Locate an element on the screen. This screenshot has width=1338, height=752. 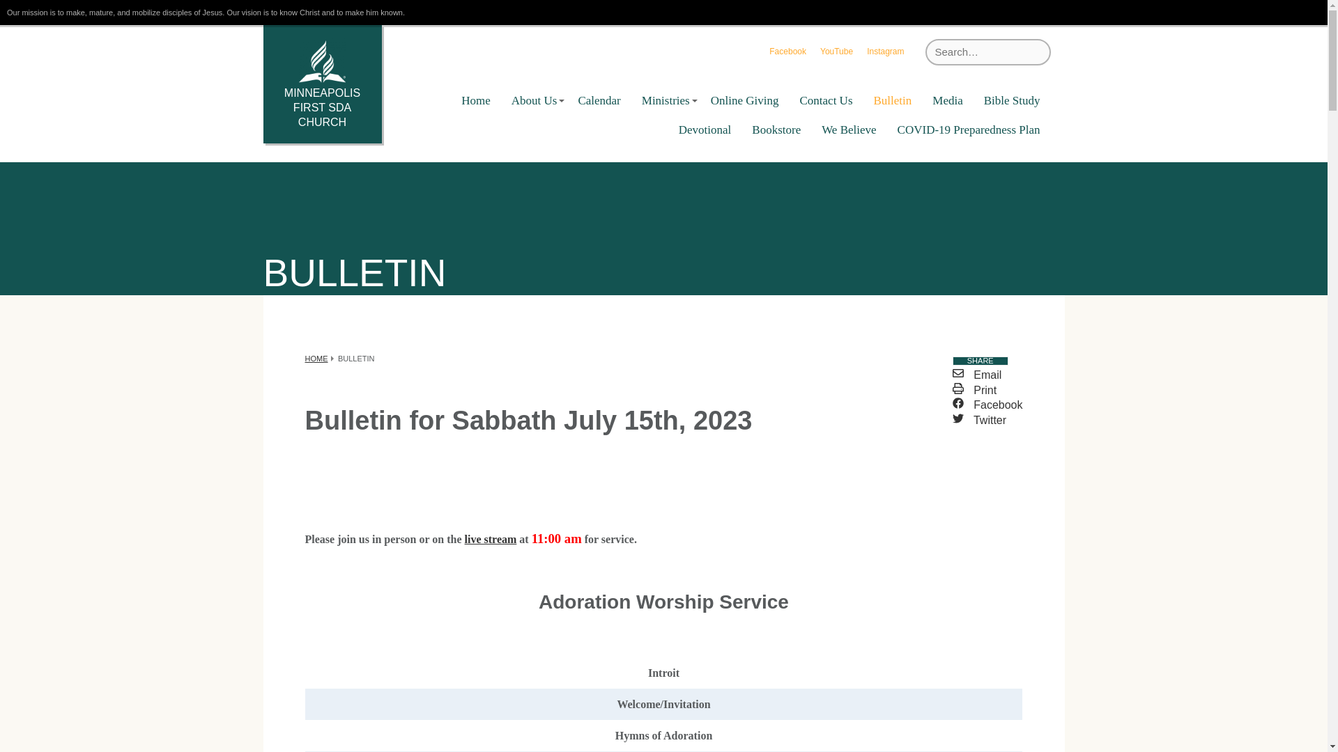
Bible Study is located at coordinates (1012, 101).